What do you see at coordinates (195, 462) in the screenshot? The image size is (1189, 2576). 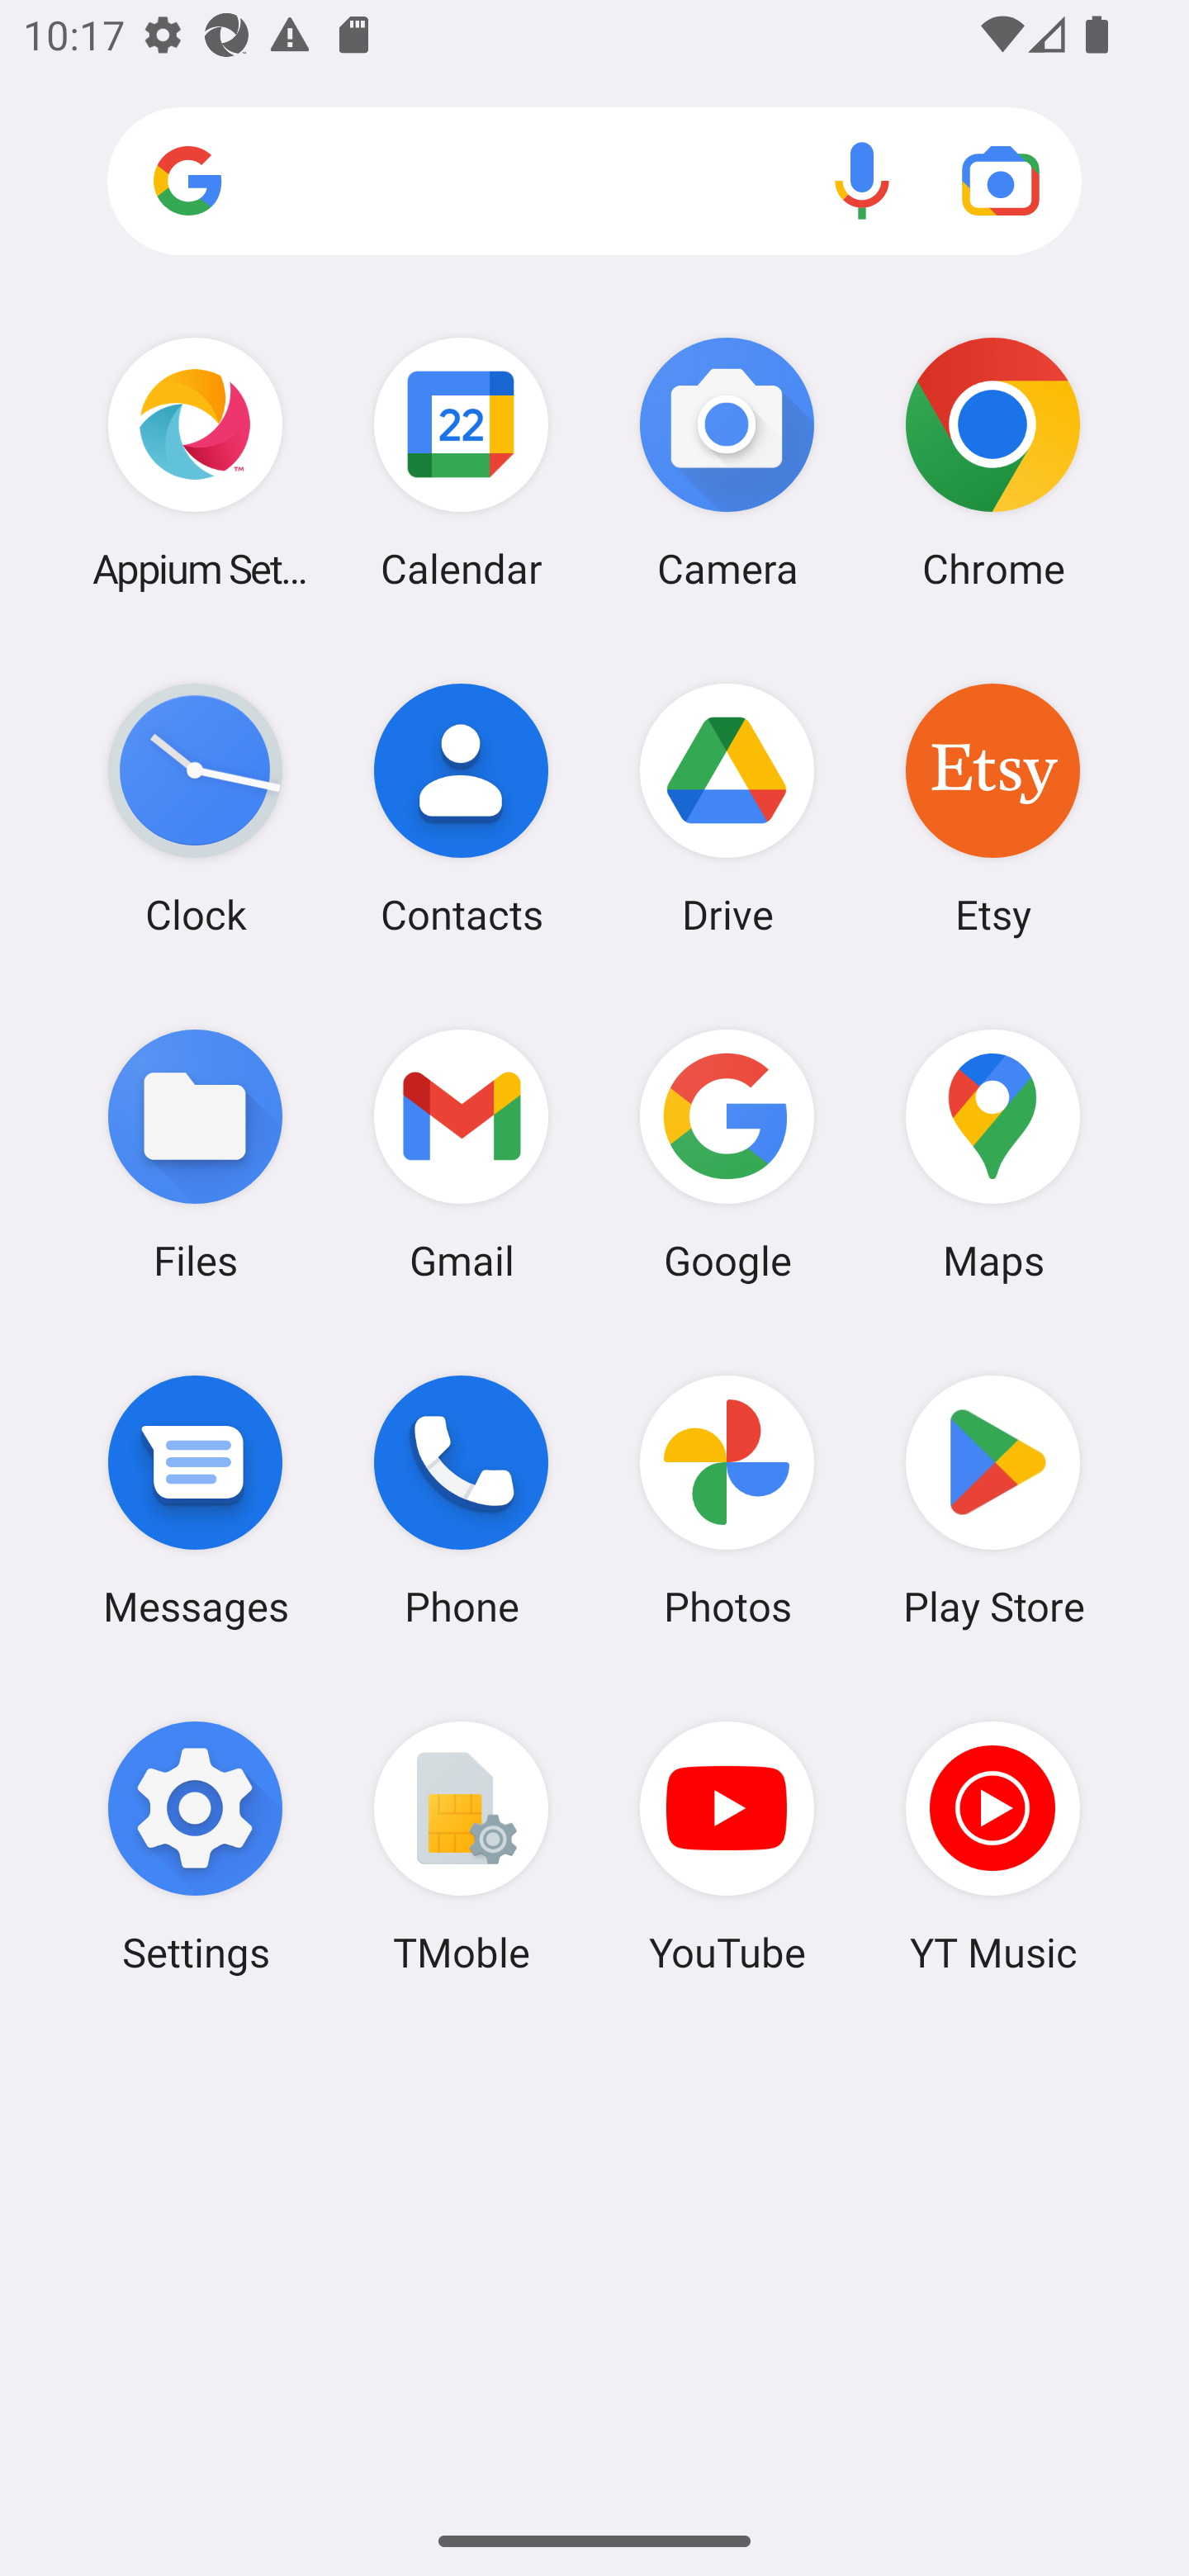 I see `Appium Settings` at bounding box center [195, 462].